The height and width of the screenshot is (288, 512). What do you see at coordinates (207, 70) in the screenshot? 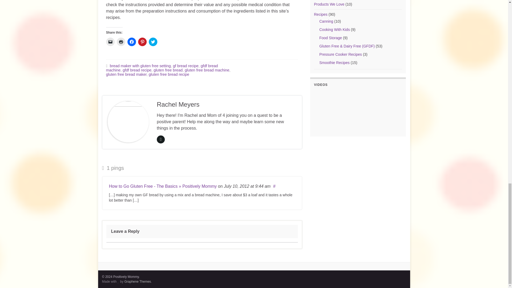
I see `gluten free bread machine` at bounding box center [207, 70].